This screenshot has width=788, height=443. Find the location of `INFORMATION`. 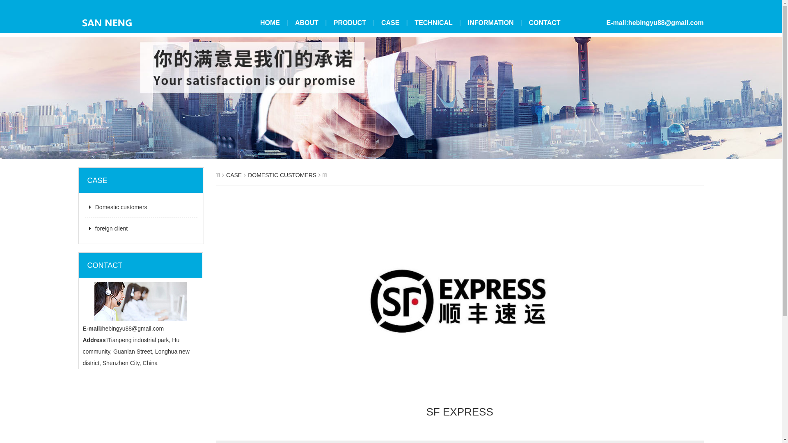

INFORMATION is located at coordinates (491, 23).